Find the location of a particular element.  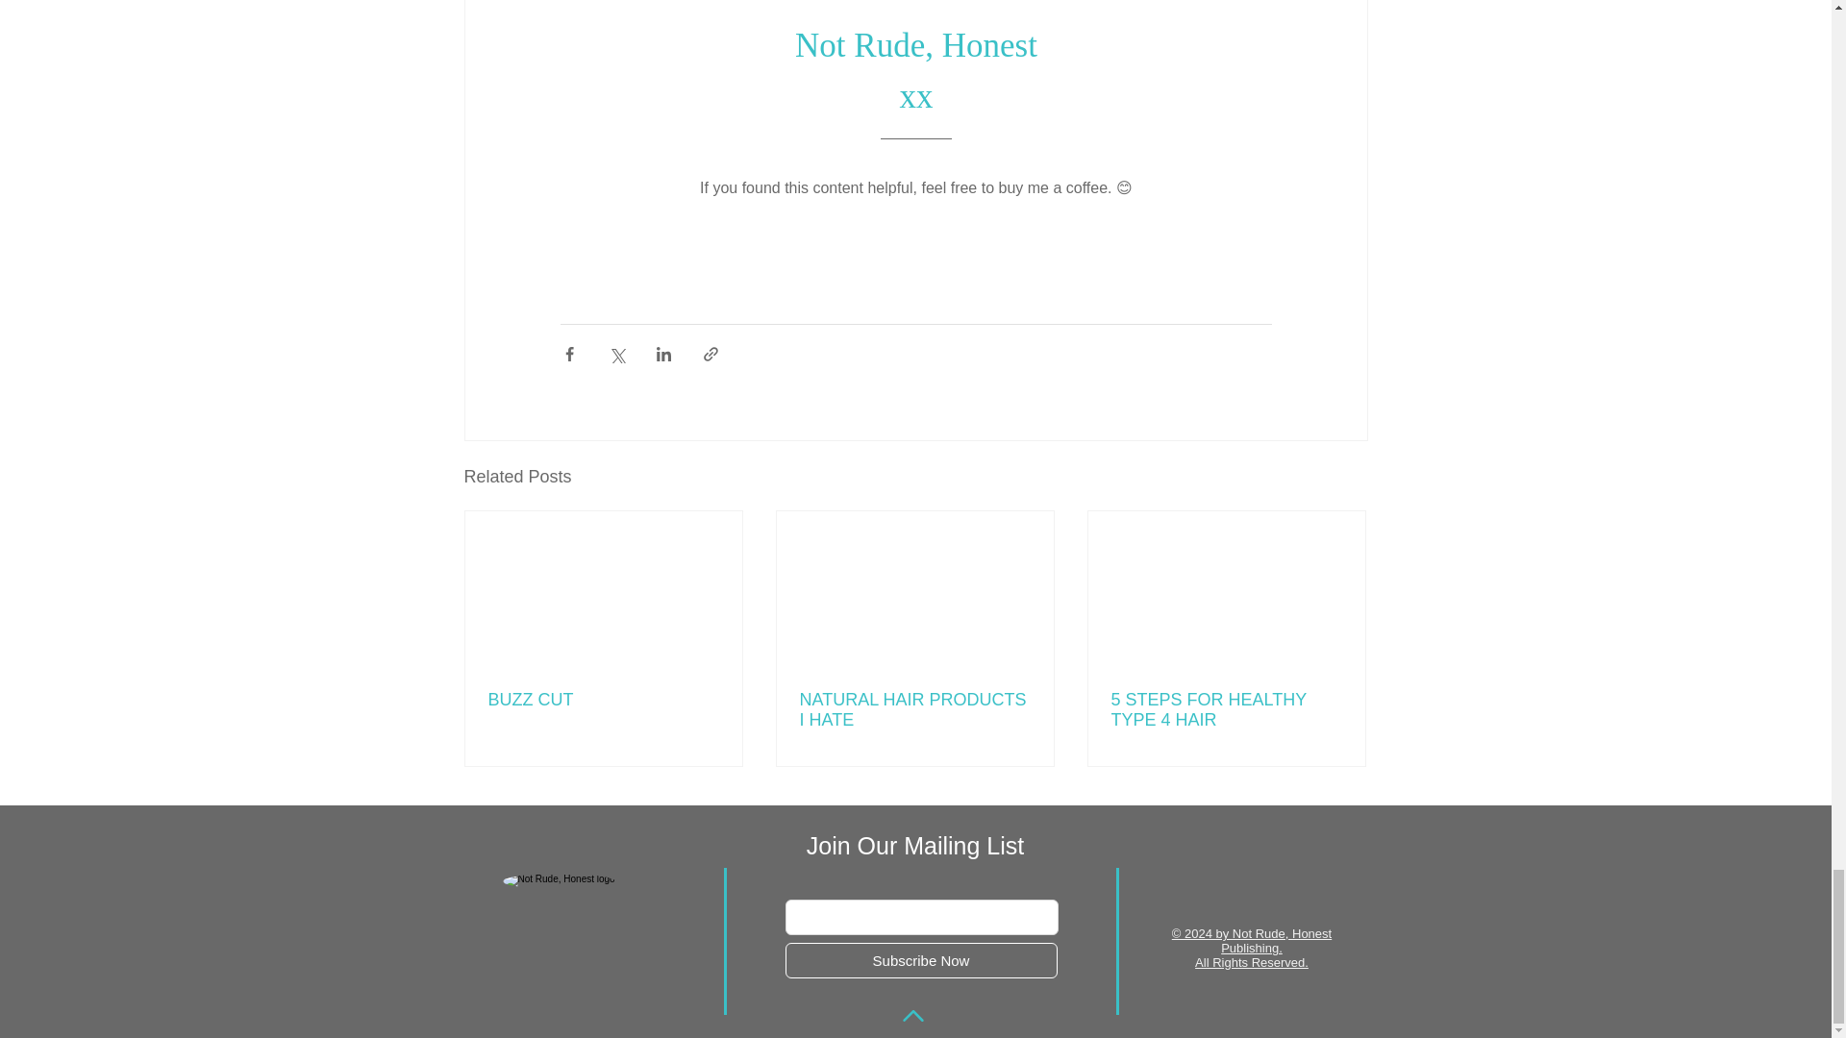

BUZZ CUT is located at coordinates (604, 700).